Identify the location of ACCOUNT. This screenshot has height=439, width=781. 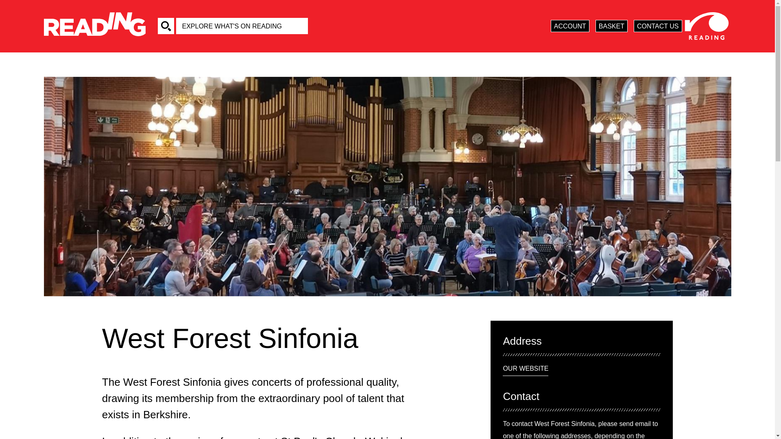
(570, 26).